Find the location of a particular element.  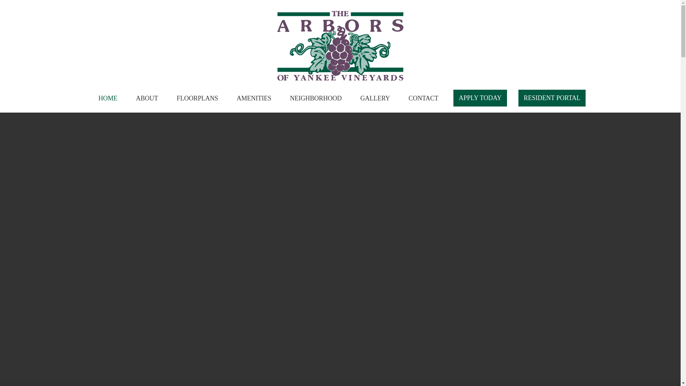

CONTACT is located at coordinates (424, 98).